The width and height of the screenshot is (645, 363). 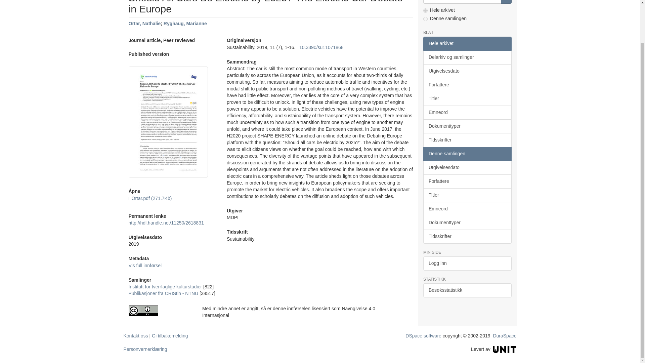 What do you see at coordinates (467, 44) in the screenshot?
I see `Hele arkivet` at bounding box center [467, 44].